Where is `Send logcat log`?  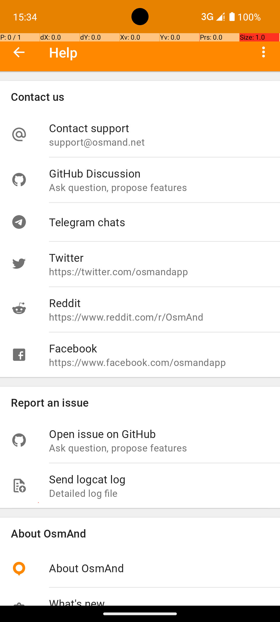
Send logcat log is located at coordinates (159, 479).